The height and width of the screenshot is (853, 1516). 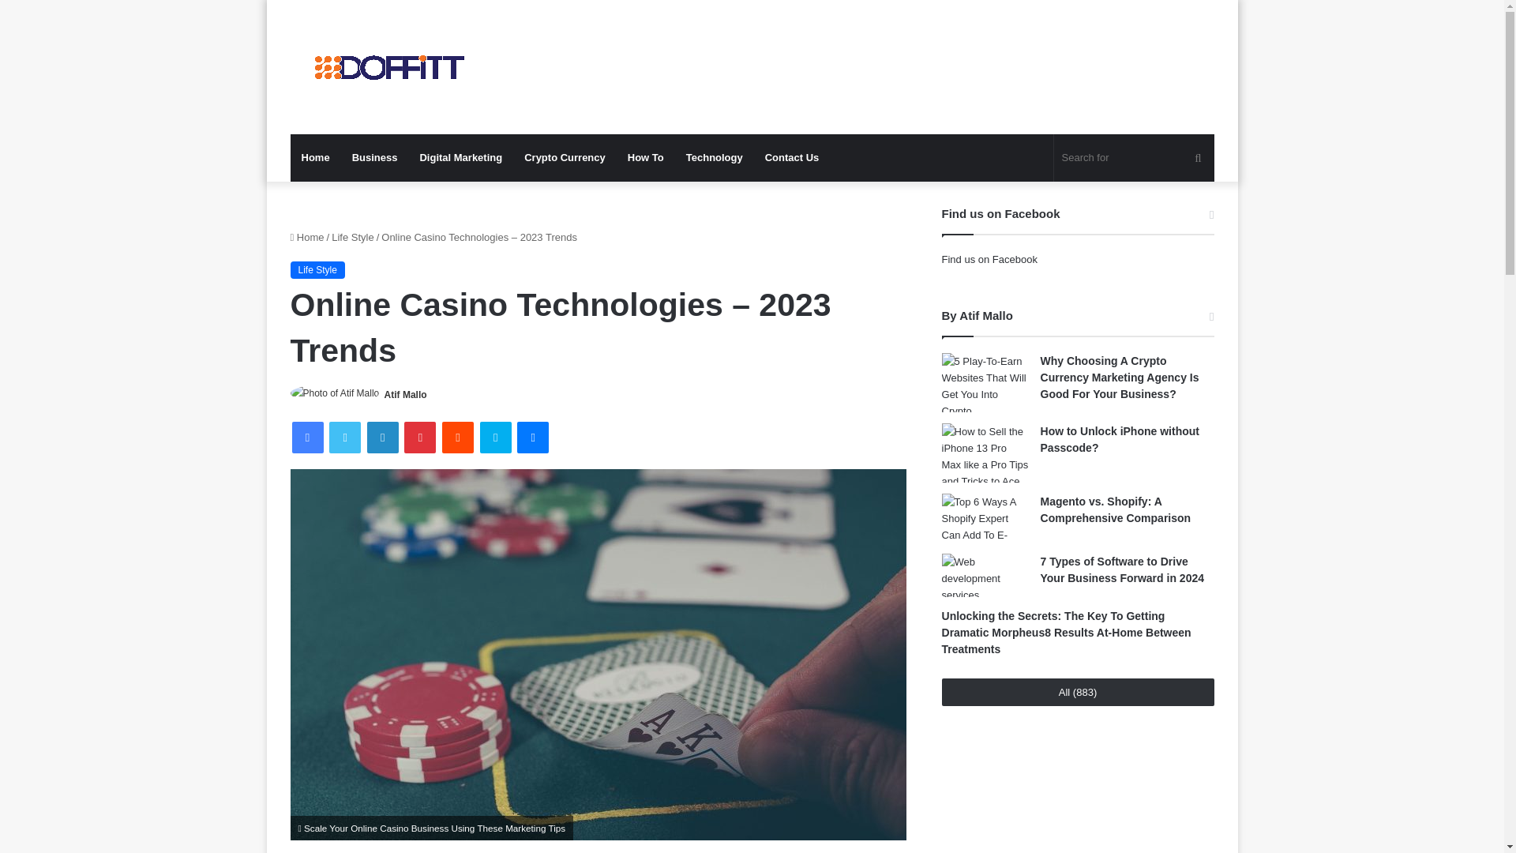 What do you see at coordinates (308, 437) in the screenshot?
I see `Facebook` at bounding box center [308, 437].